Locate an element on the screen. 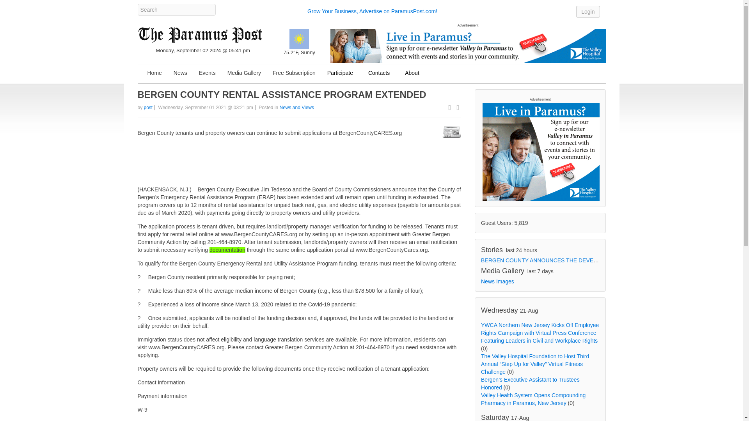  BERGEN COUNTY RENTAL ASSISTANCE PROGRAM EXTENDED is located at coordinates (282, 94).